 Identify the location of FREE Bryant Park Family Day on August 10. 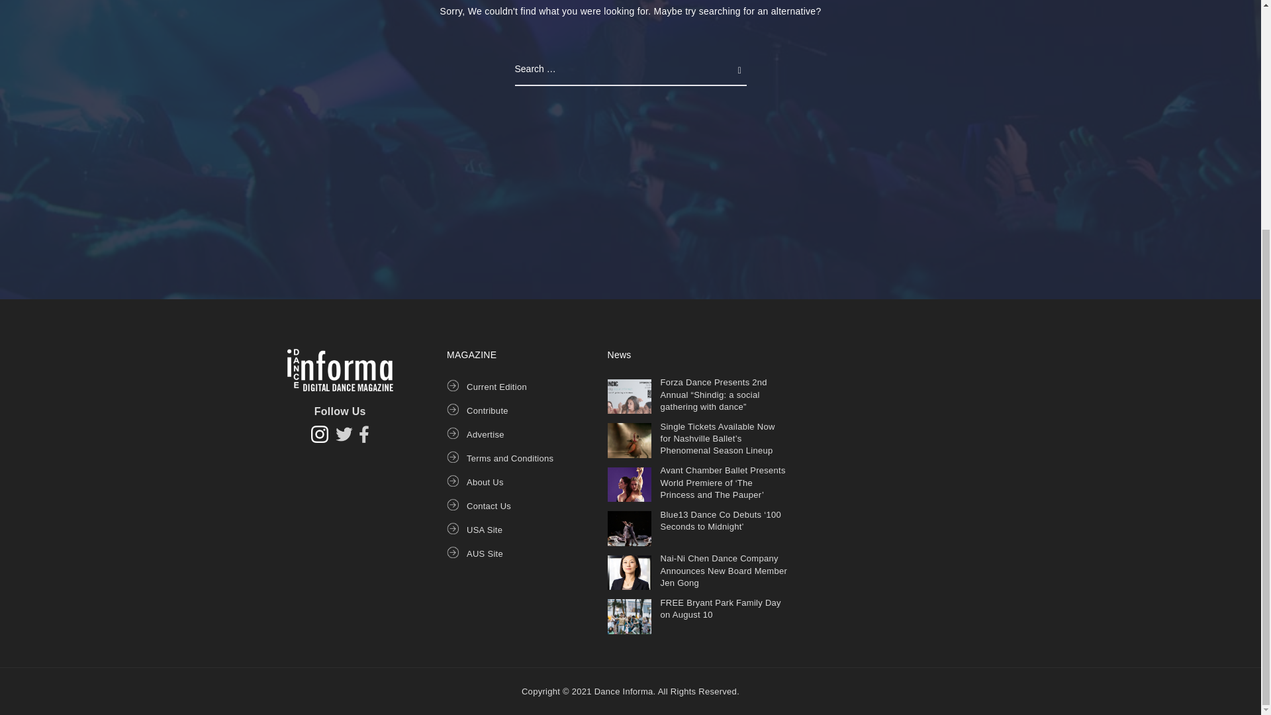
(721, 608).